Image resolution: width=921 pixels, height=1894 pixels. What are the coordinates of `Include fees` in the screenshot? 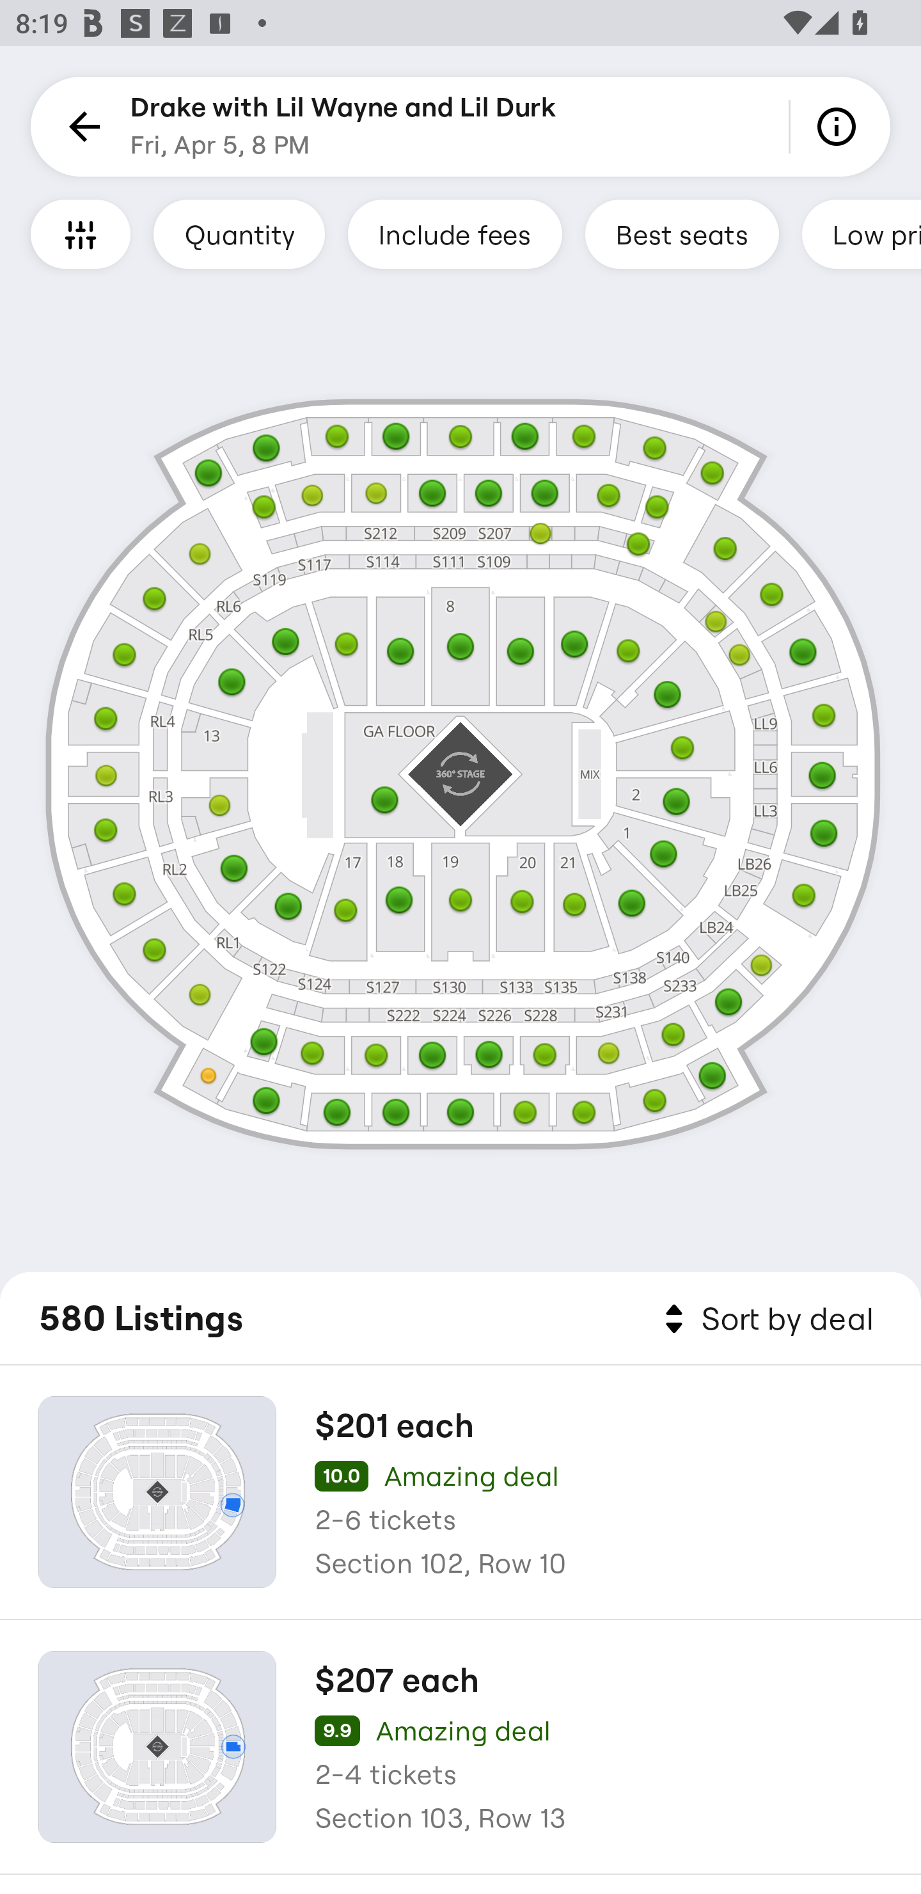 It's located at (455, 234).